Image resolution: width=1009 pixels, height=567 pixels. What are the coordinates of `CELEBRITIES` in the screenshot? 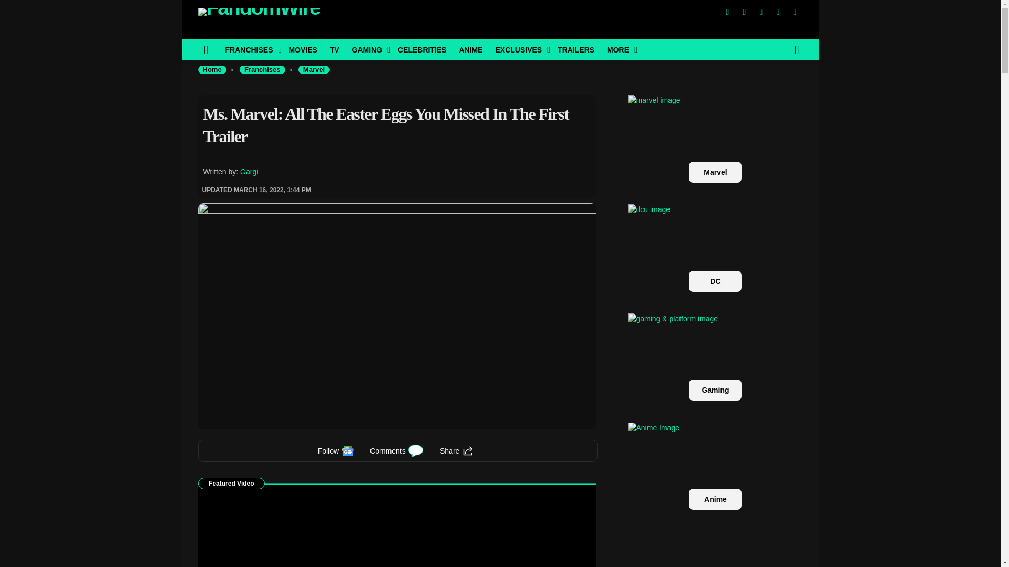 It's located at (422, 49).